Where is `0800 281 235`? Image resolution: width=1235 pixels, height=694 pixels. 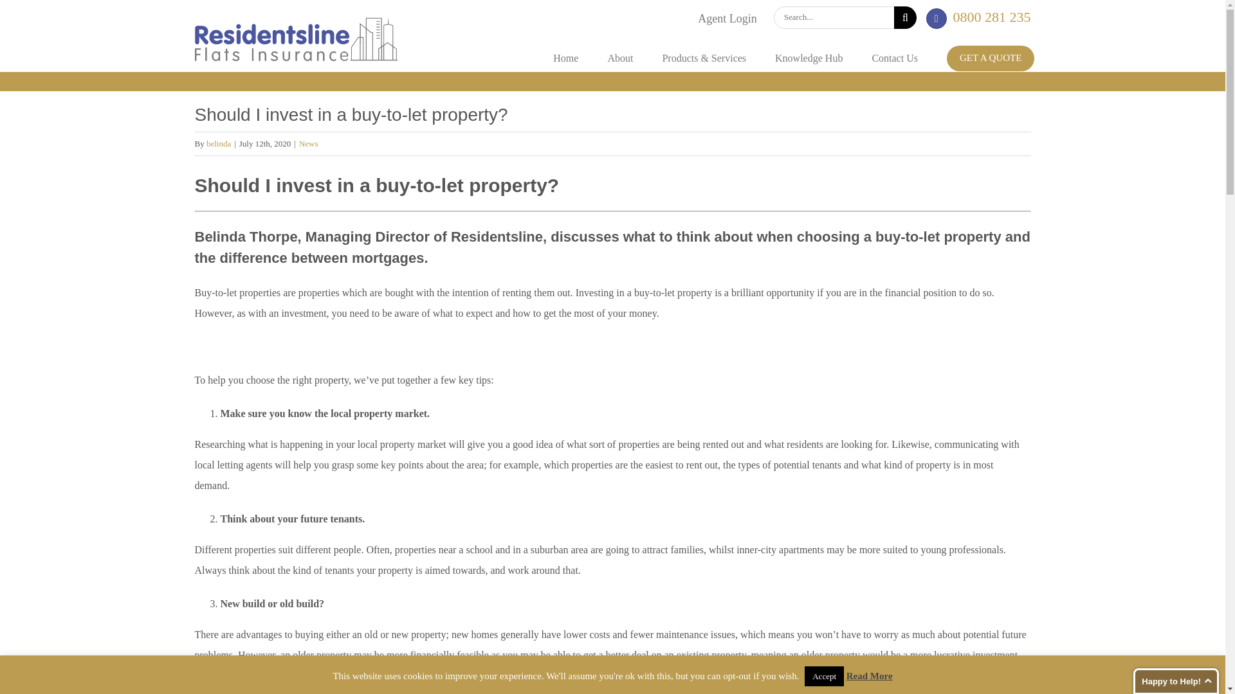
0800 281 235 is located at coordinates (992, 17).